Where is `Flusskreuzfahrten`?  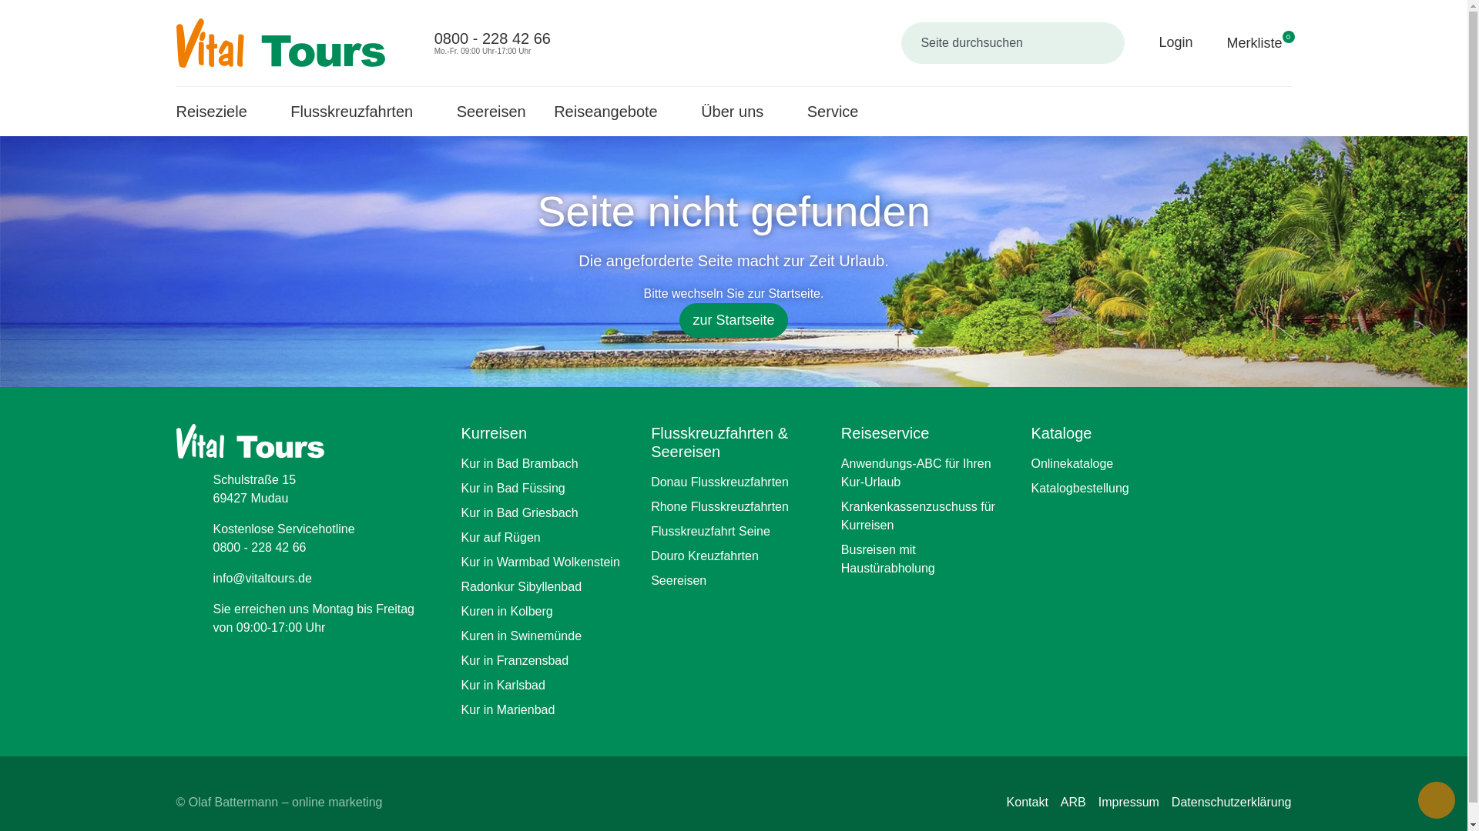
Flusskreuzfahrten is located at coordinates (1248, 43).